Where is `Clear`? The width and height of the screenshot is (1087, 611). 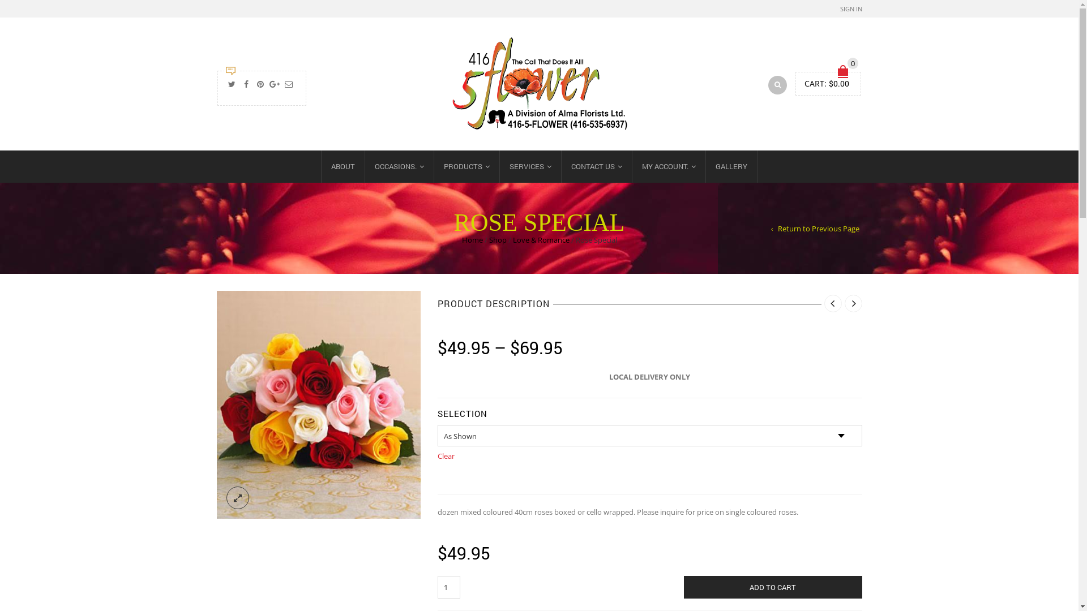 Clear is located at coordinates (649, 456).